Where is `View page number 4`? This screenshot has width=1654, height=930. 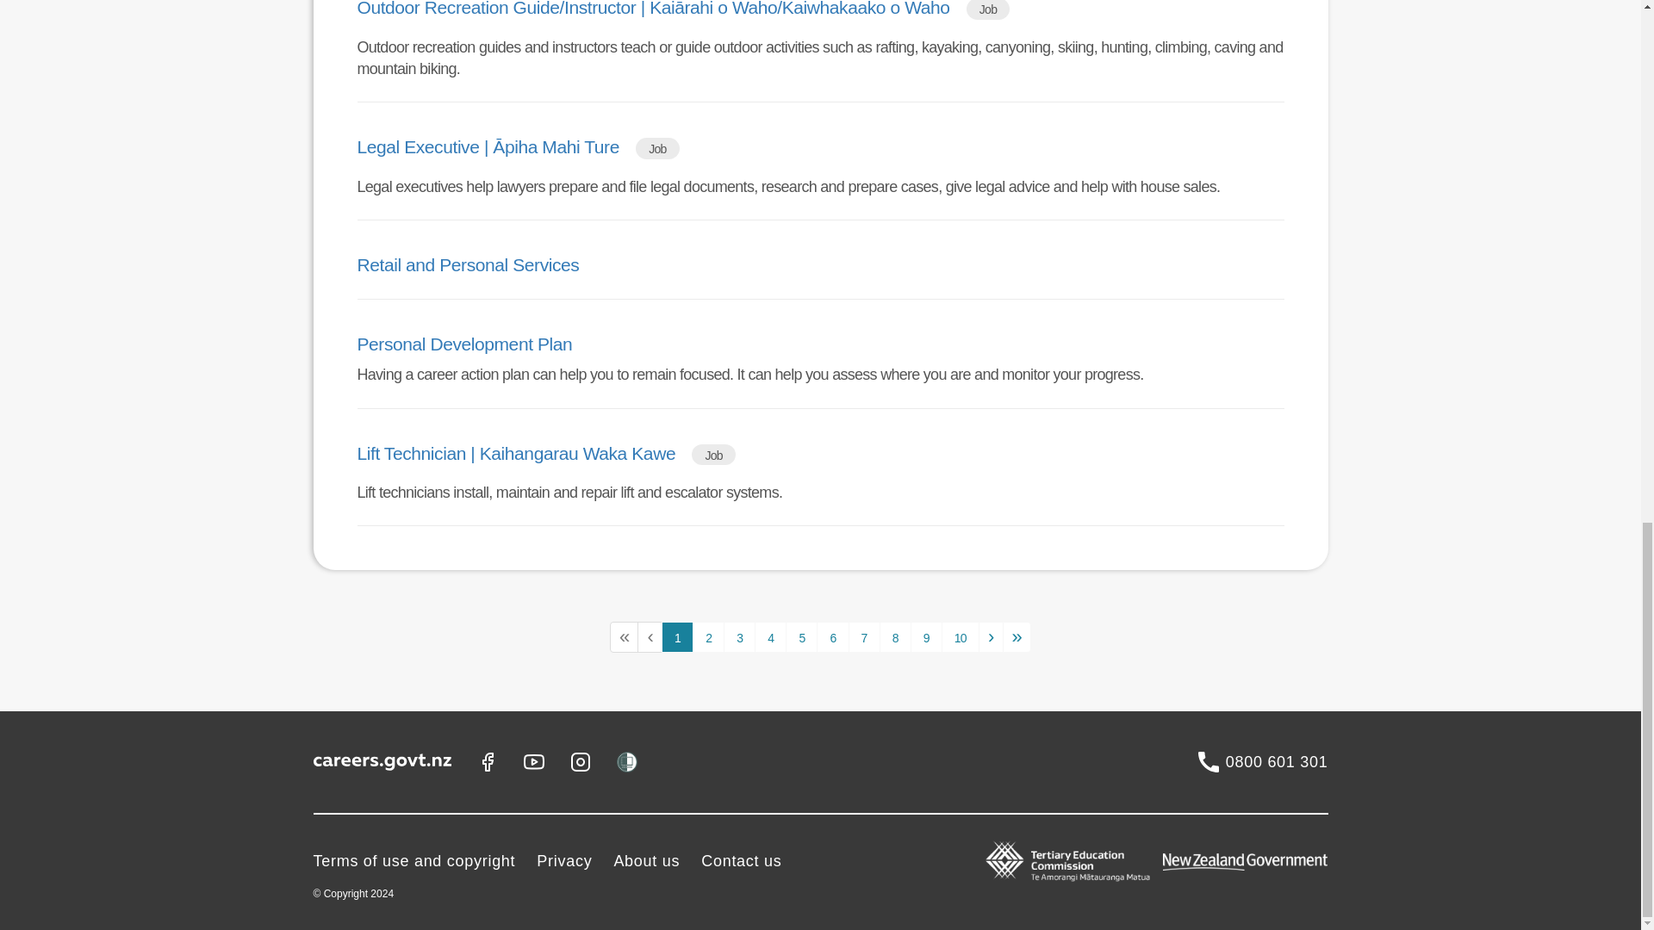 View page number 4 is located at coordinates (770, 637).